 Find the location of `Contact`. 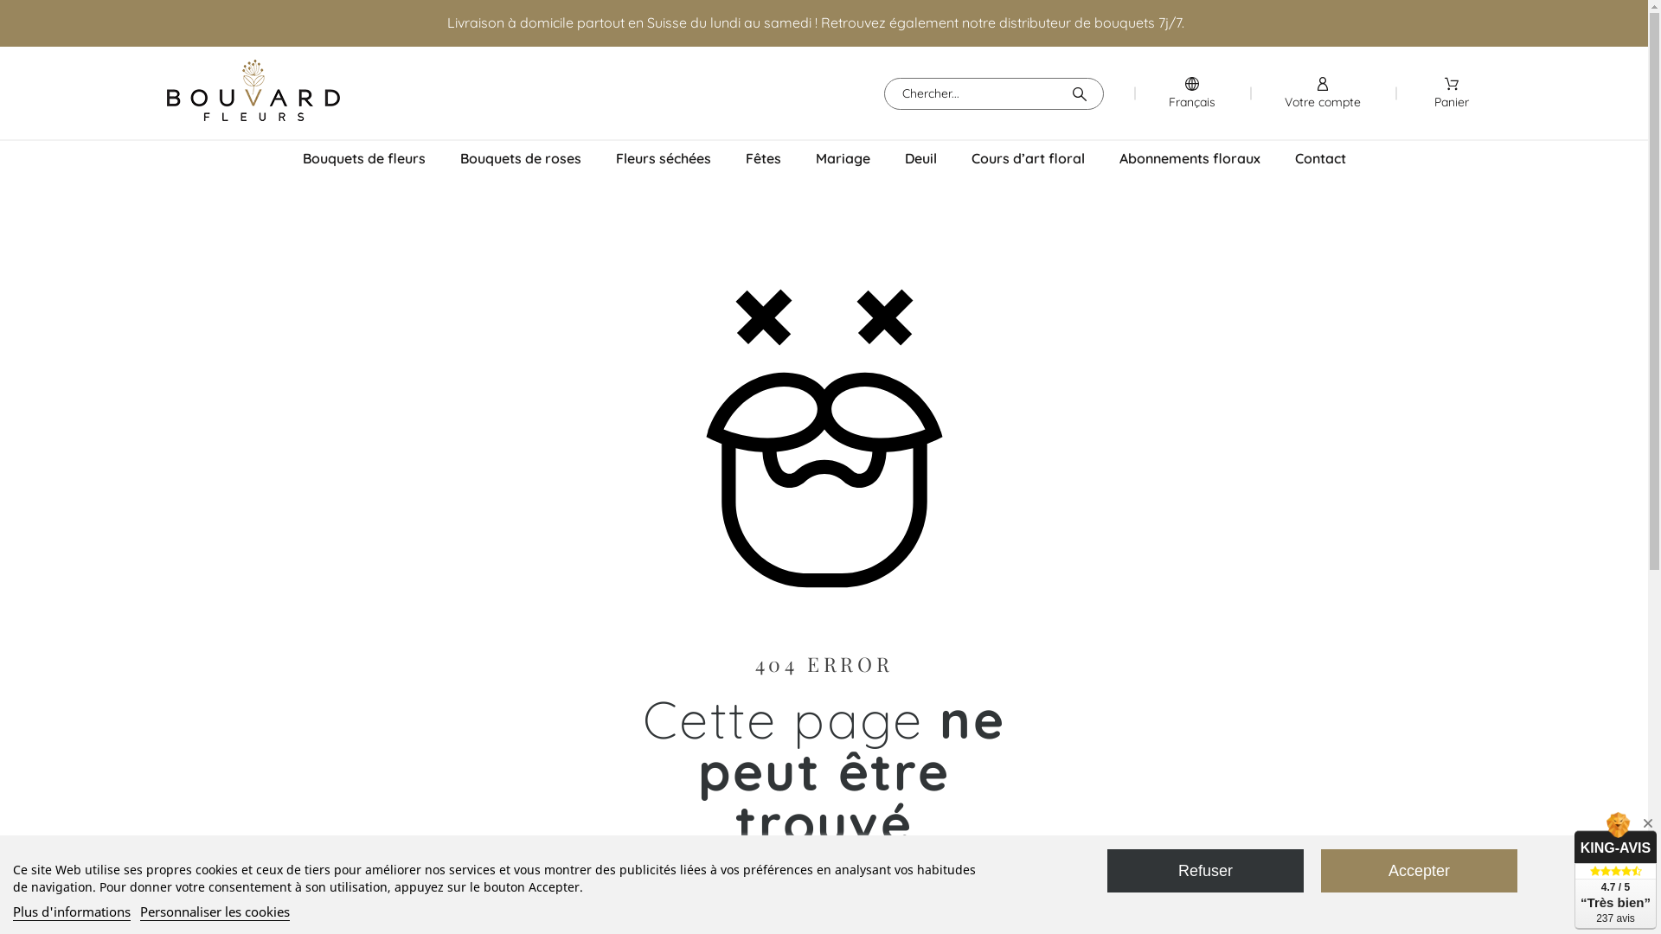

Contact is located at coordinates (1320, 159).